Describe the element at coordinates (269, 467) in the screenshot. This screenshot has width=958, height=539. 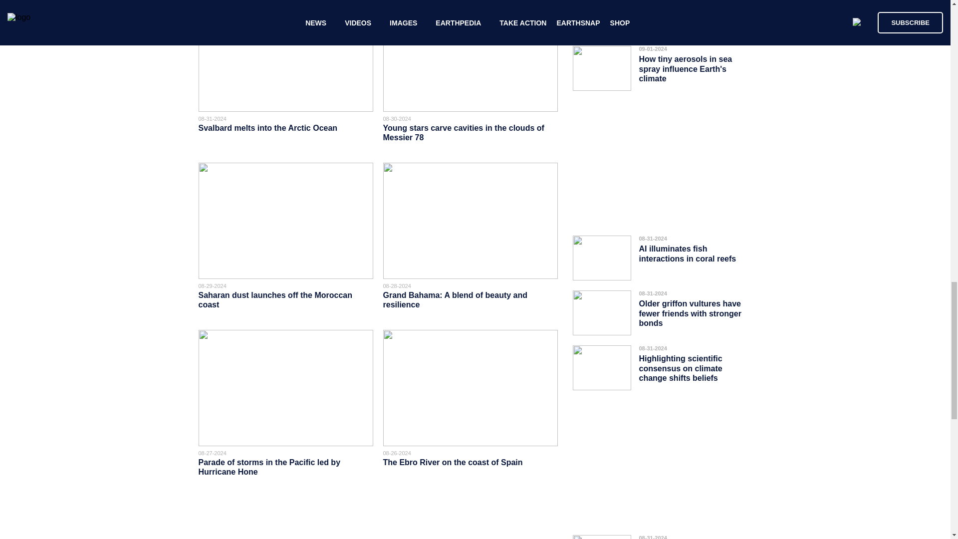
I see `Parade of storms in the Pacific led by Hurricane Hone` at that location.